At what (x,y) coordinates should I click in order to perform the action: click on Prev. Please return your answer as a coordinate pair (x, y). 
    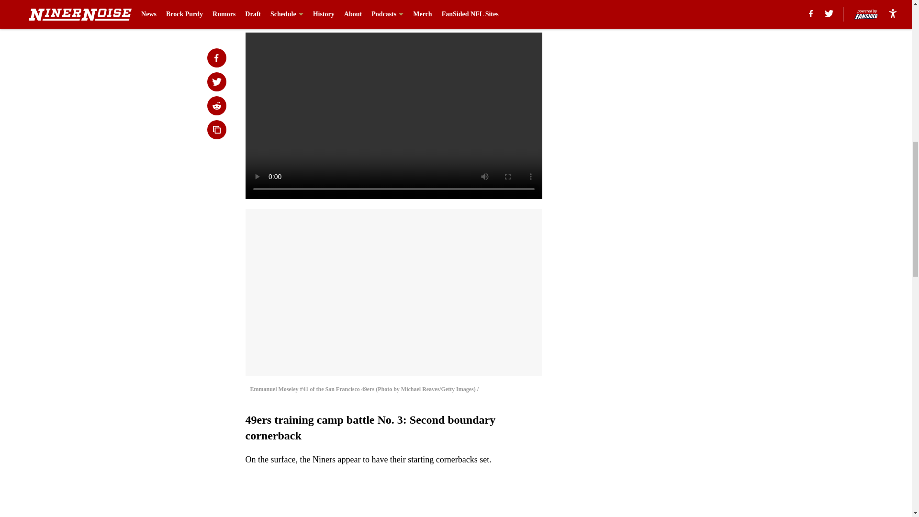
    Looking at the image, I should click on (274, 13).